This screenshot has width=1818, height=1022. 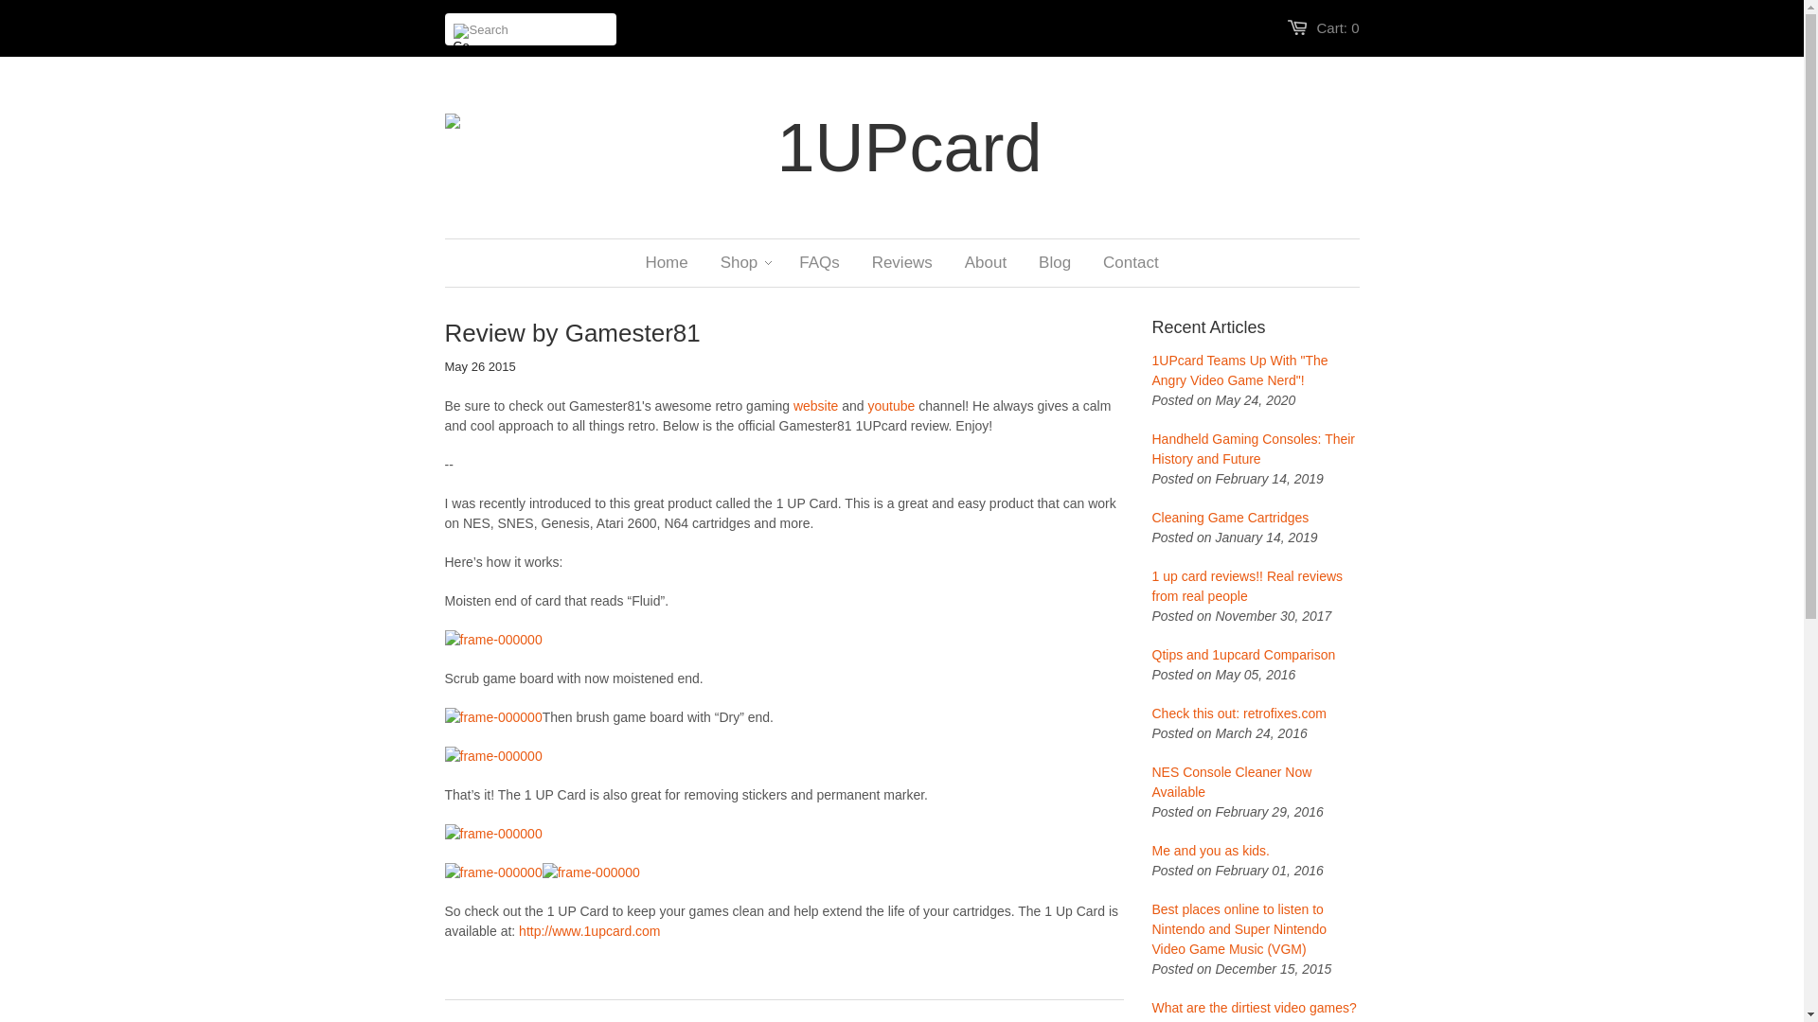 What do you see at coordinates (816, 406) in the screenshot?
I see `website` at bounding box center [816, 406].